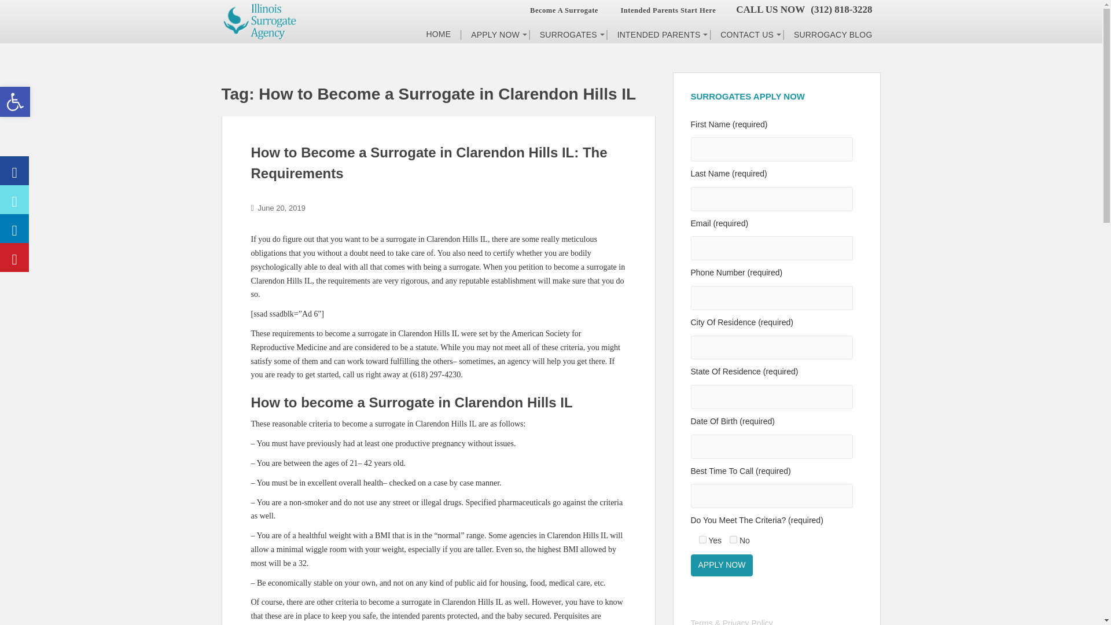 The image size is (1111, 625). I want to click on APPLY NOW, so click(494, 39).